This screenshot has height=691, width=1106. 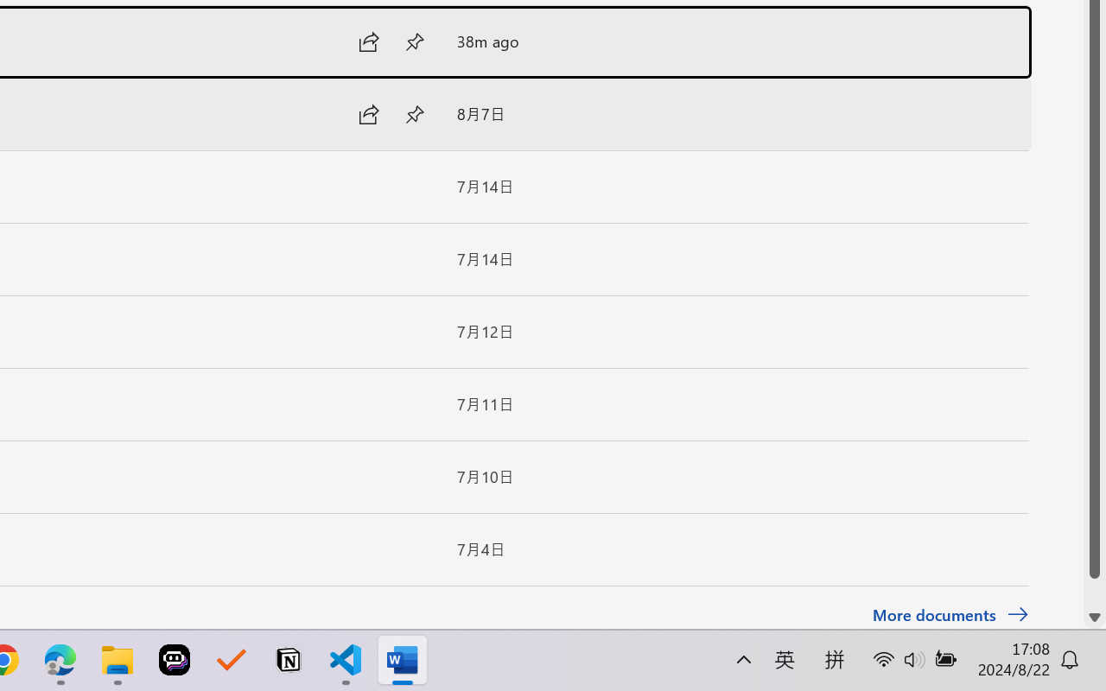 What do you see at coordinates (1095, 593) in the screenshot?
I see `Page down` at bounding box center [1095, 593].